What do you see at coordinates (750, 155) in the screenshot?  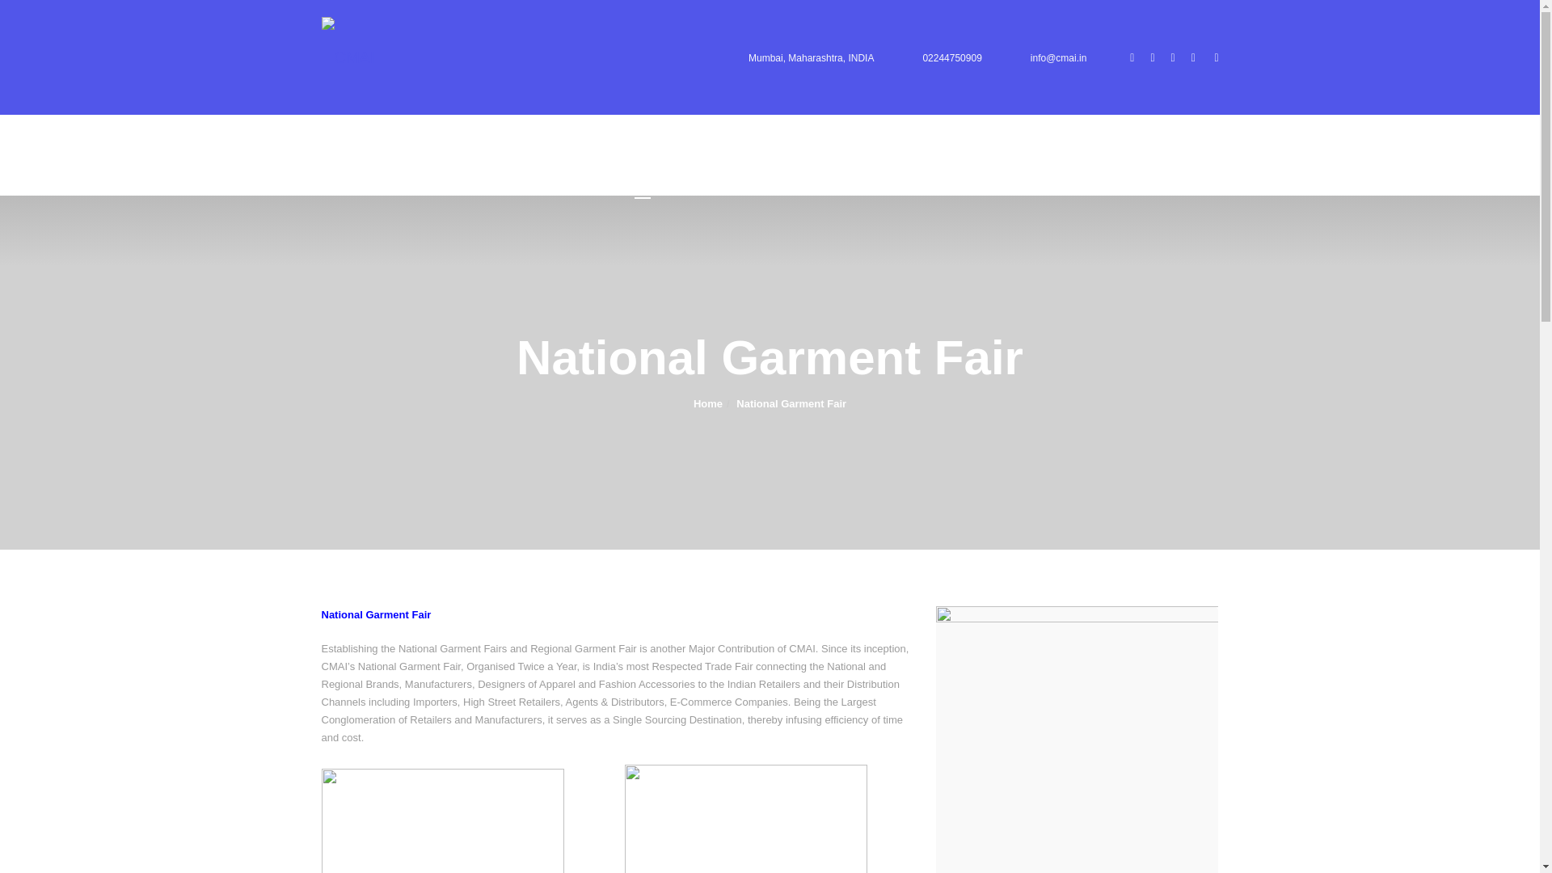 I see `Arbitration` at bounding box center [750, 155].